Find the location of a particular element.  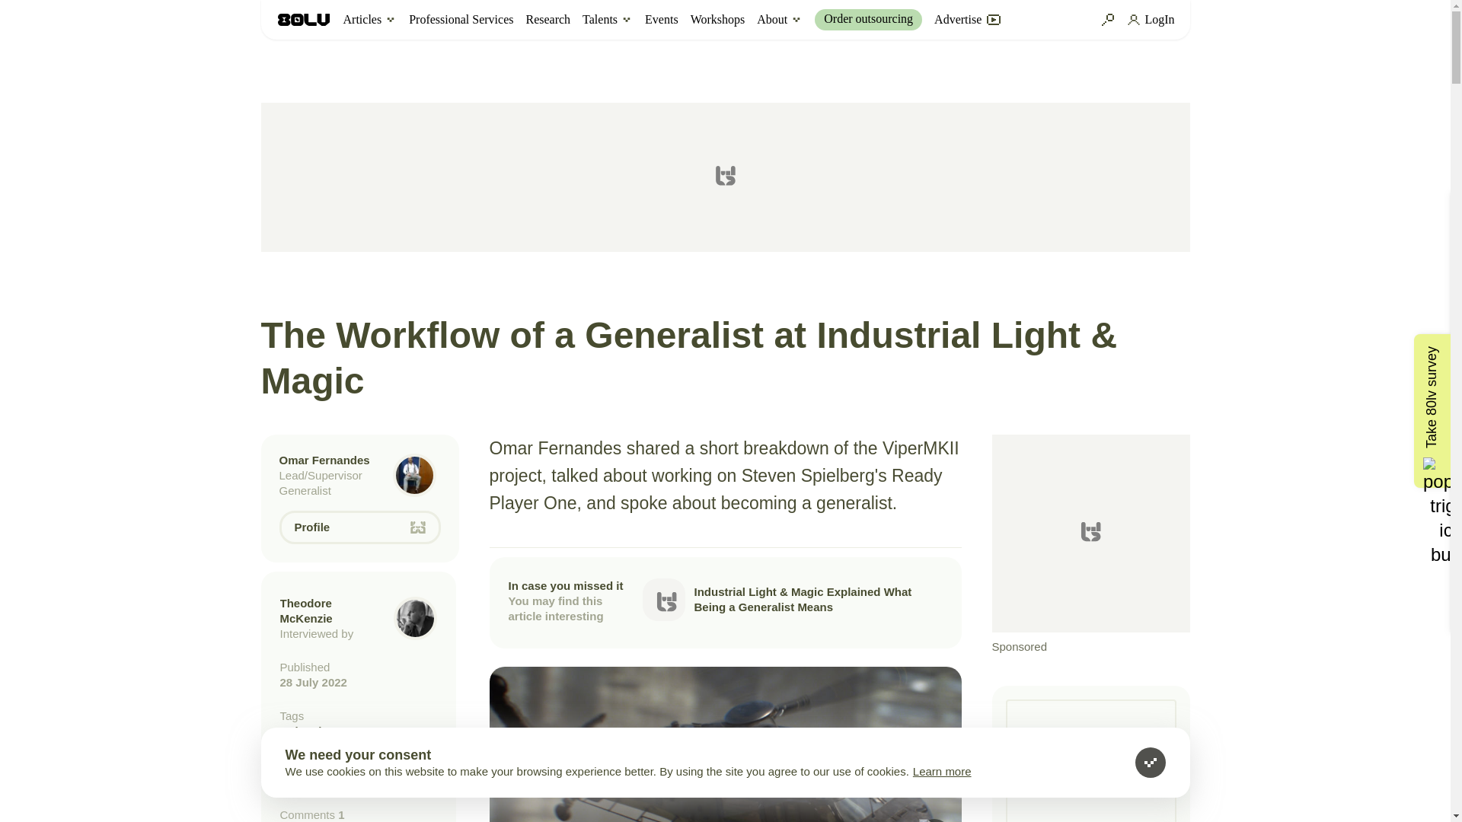

Theodore McKenzie is located at coordinates (306, 610).